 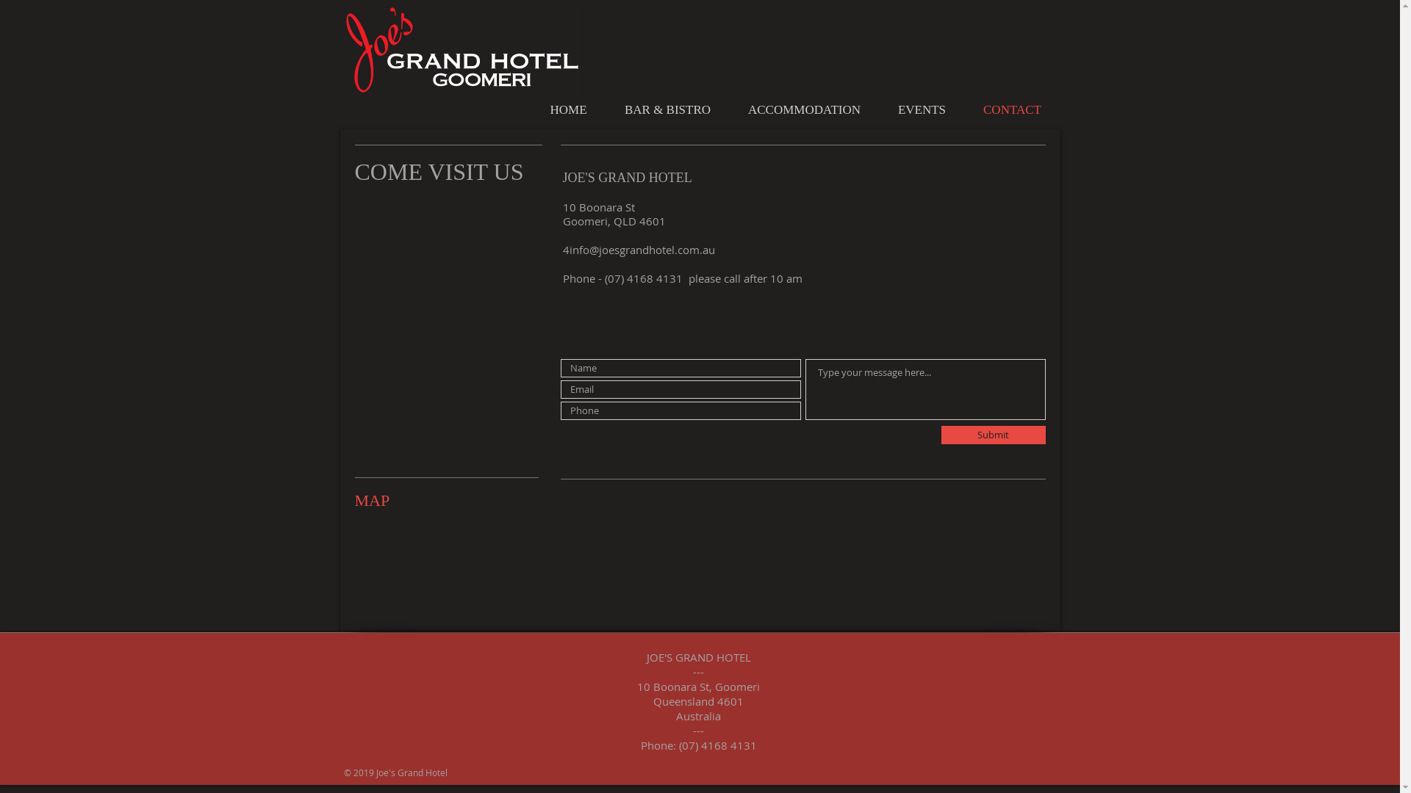 I want to click on EVENTS, so click(x=922, y=110).